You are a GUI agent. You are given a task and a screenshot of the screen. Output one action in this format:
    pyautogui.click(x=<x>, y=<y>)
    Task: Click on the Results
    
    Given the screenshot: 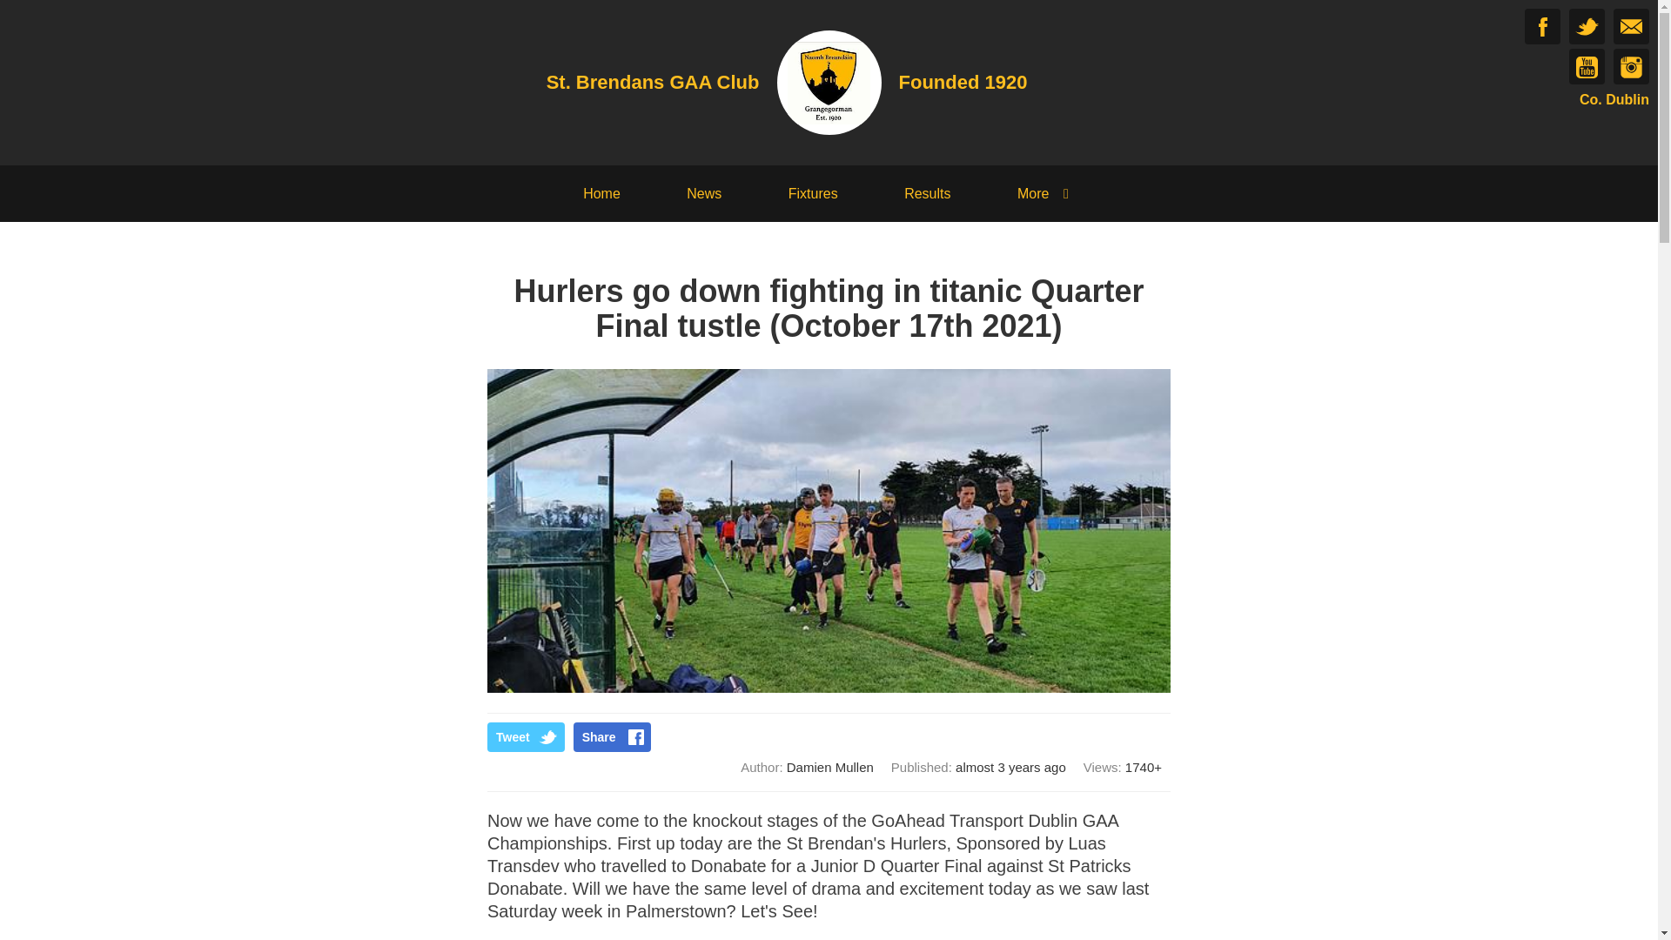 What is the action you would take?
    pyautogui.click(x=927, y=193)
    